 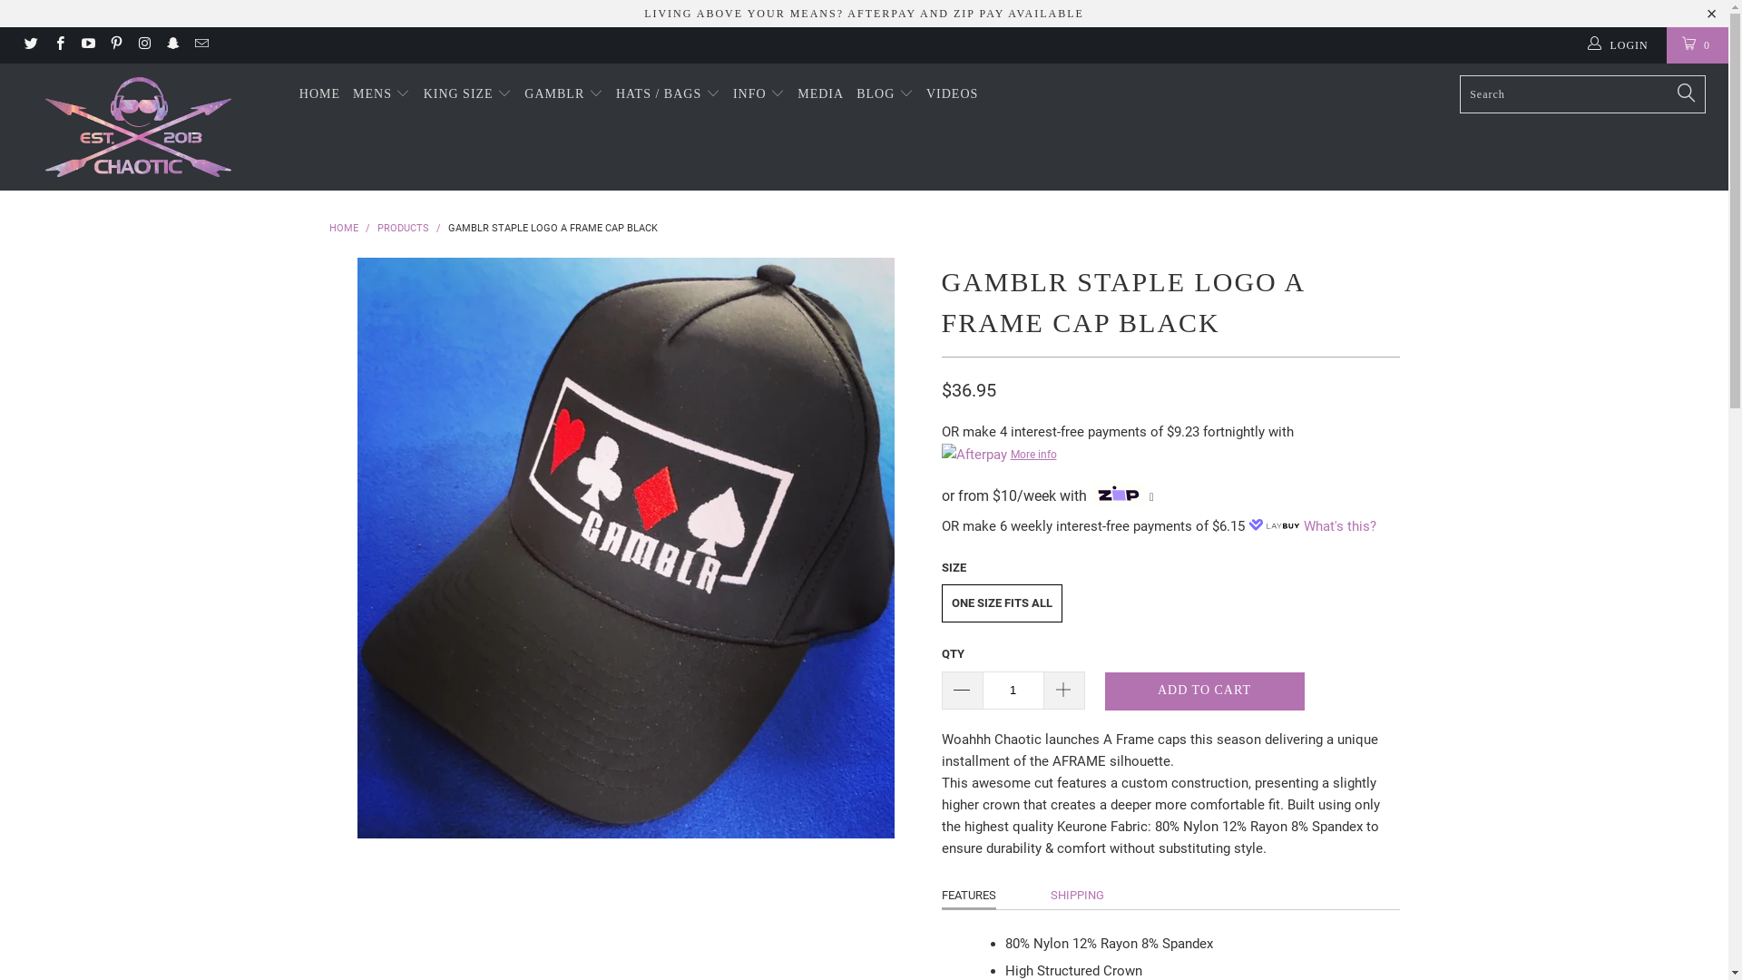 I want to click on Chaotic Clothing, so click(x=138, y=127).